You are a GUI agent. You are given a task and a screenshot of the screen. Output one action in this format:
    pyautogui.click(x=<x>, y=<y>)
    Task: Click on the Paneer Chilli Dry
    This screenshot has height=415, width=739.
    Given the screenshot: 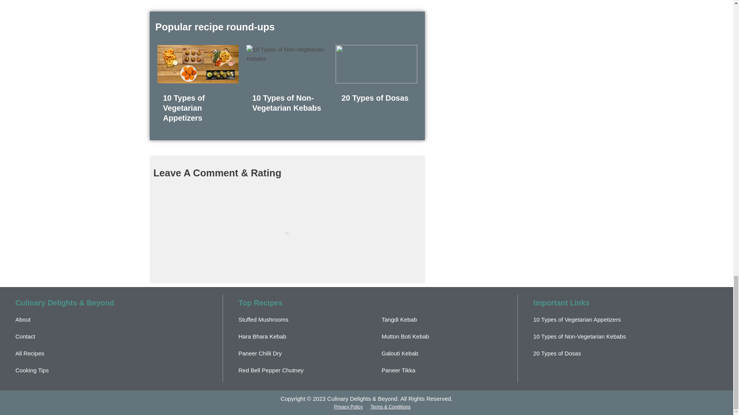 What is the action you would take?
    pyautogui.click(x=260, y=353)
    